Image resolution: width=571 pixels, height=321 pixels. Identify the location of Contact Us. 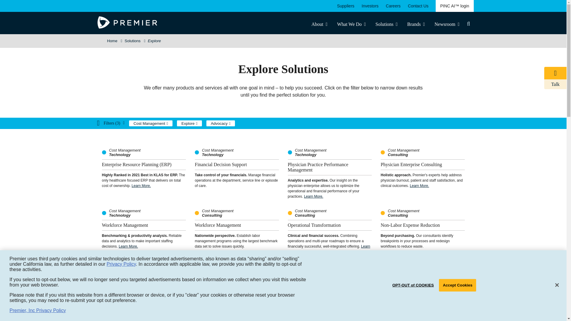
(418, 6).